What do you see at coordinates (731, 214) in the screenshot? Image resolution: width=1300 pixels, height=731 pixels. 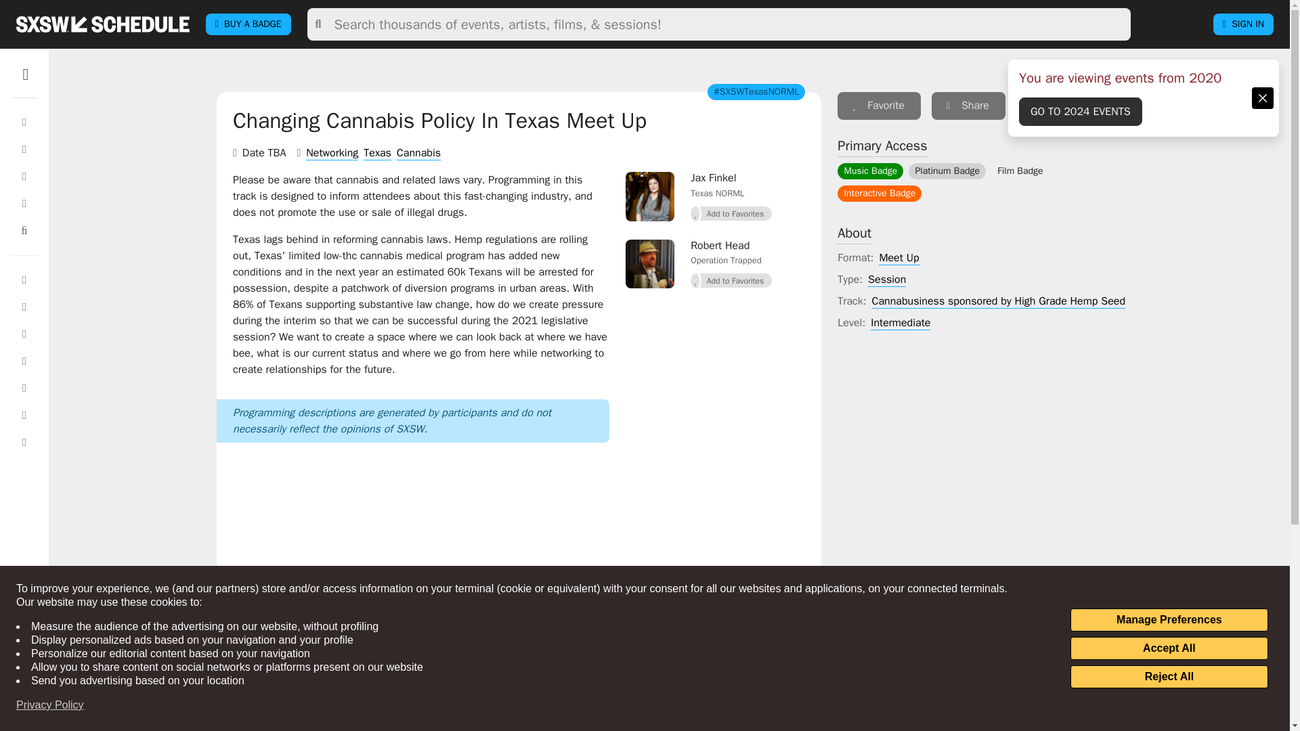 I see `Sign In to add to your favorites.` at bounding box center [731, 214].